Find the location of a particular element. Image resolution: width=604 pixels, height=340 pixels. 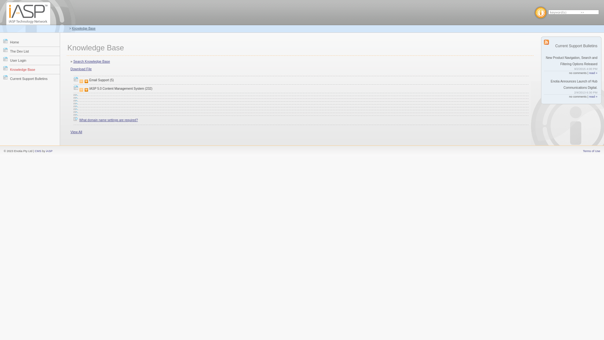

Search Knowledge Base is located at coordinates (92, 61).